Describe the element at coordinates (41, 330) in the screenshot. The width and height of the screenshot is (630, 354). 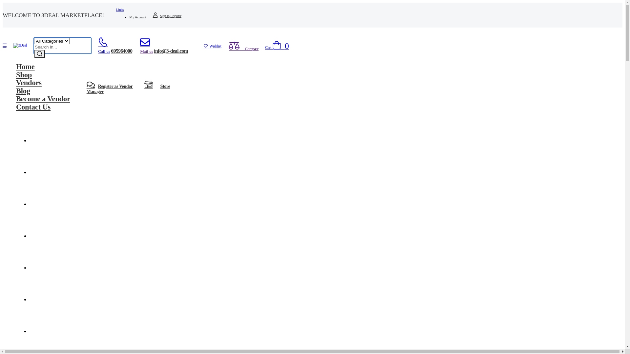
I see `Constructions` at that location.